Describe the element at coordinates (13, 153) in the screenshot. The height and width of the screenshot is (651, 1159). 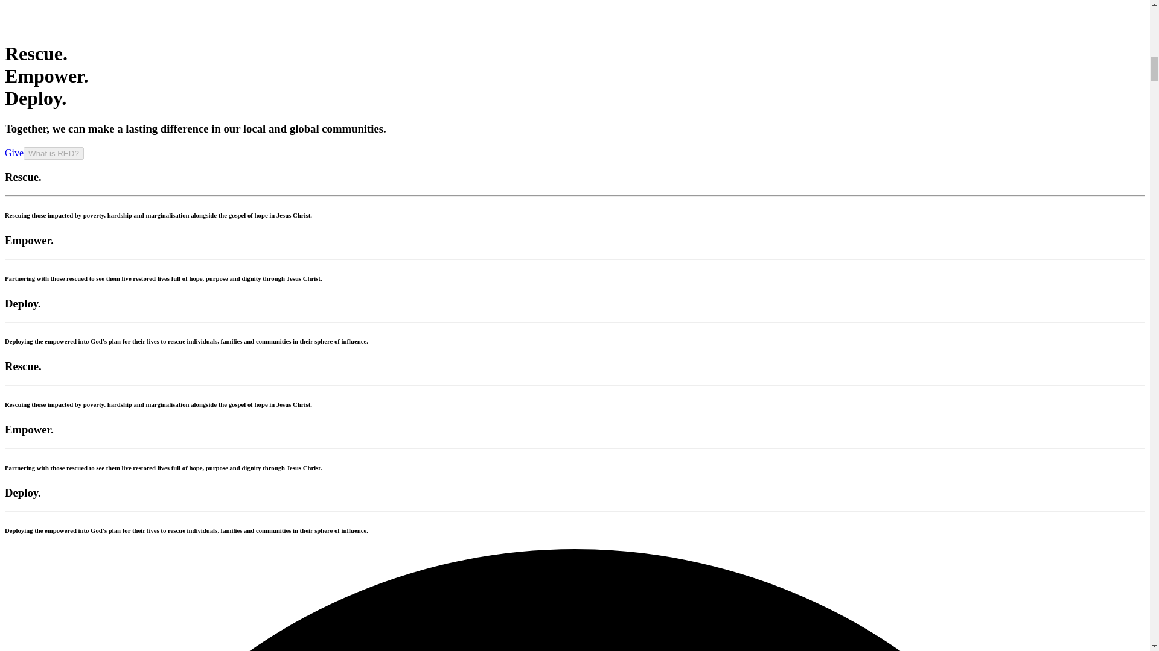
I see `Give` at that location.